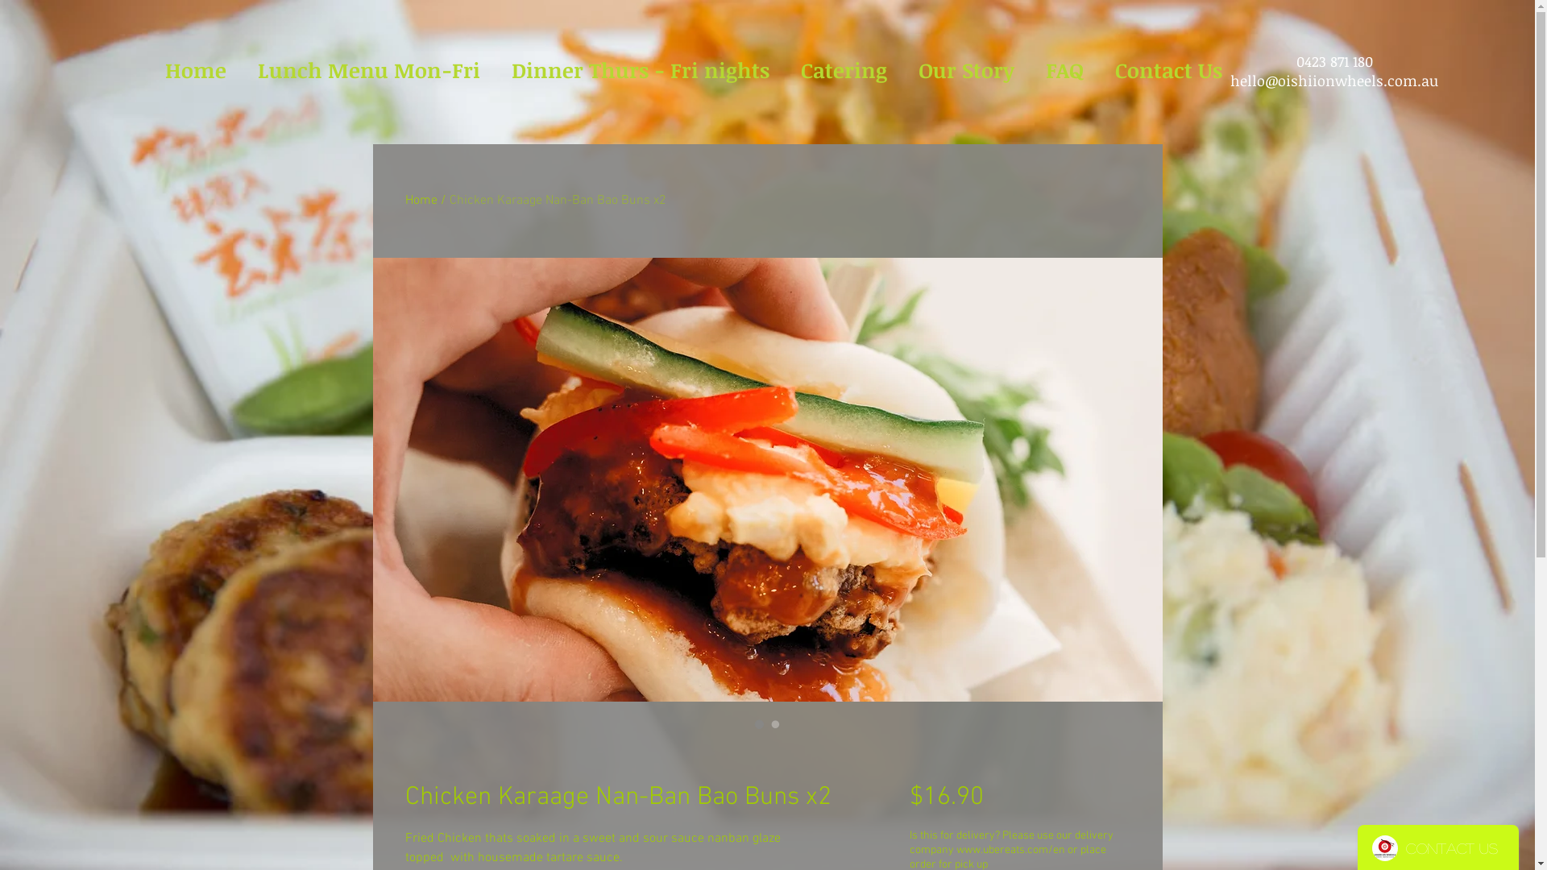  Describe the element at coordinates (1168, 71) in the screenshot. I see `Contact Us` at that location.